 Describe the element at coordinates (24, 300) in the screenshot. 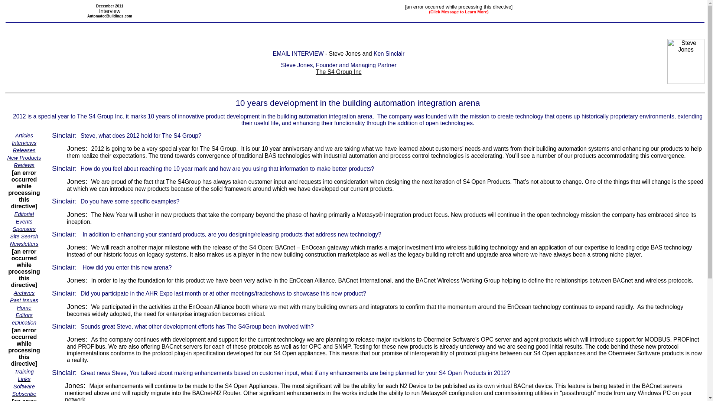

I see `Past Issues` at that location.